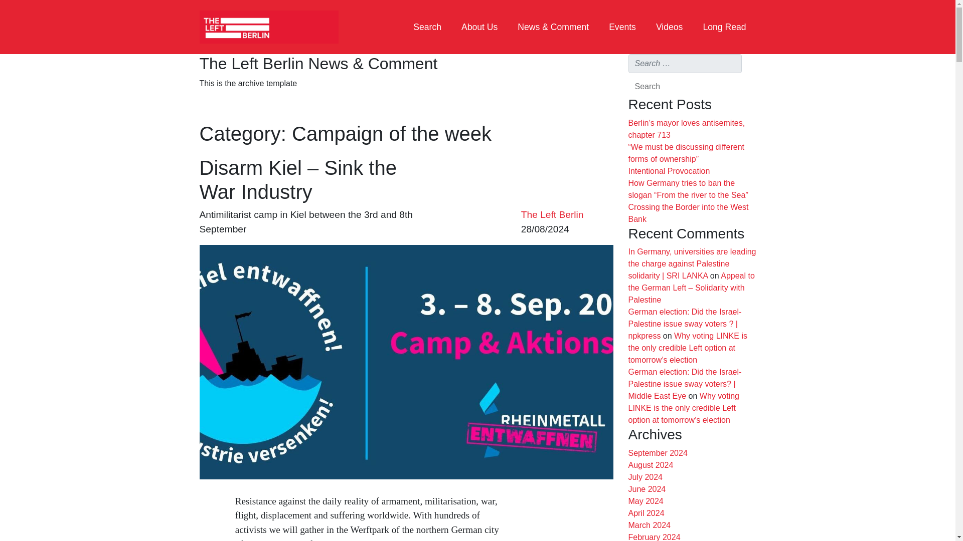 This screenshot has width=963, height=541. Describe the element at coordinates (552, 214) in the screenshot. I see `The Left Berlin` at that location.